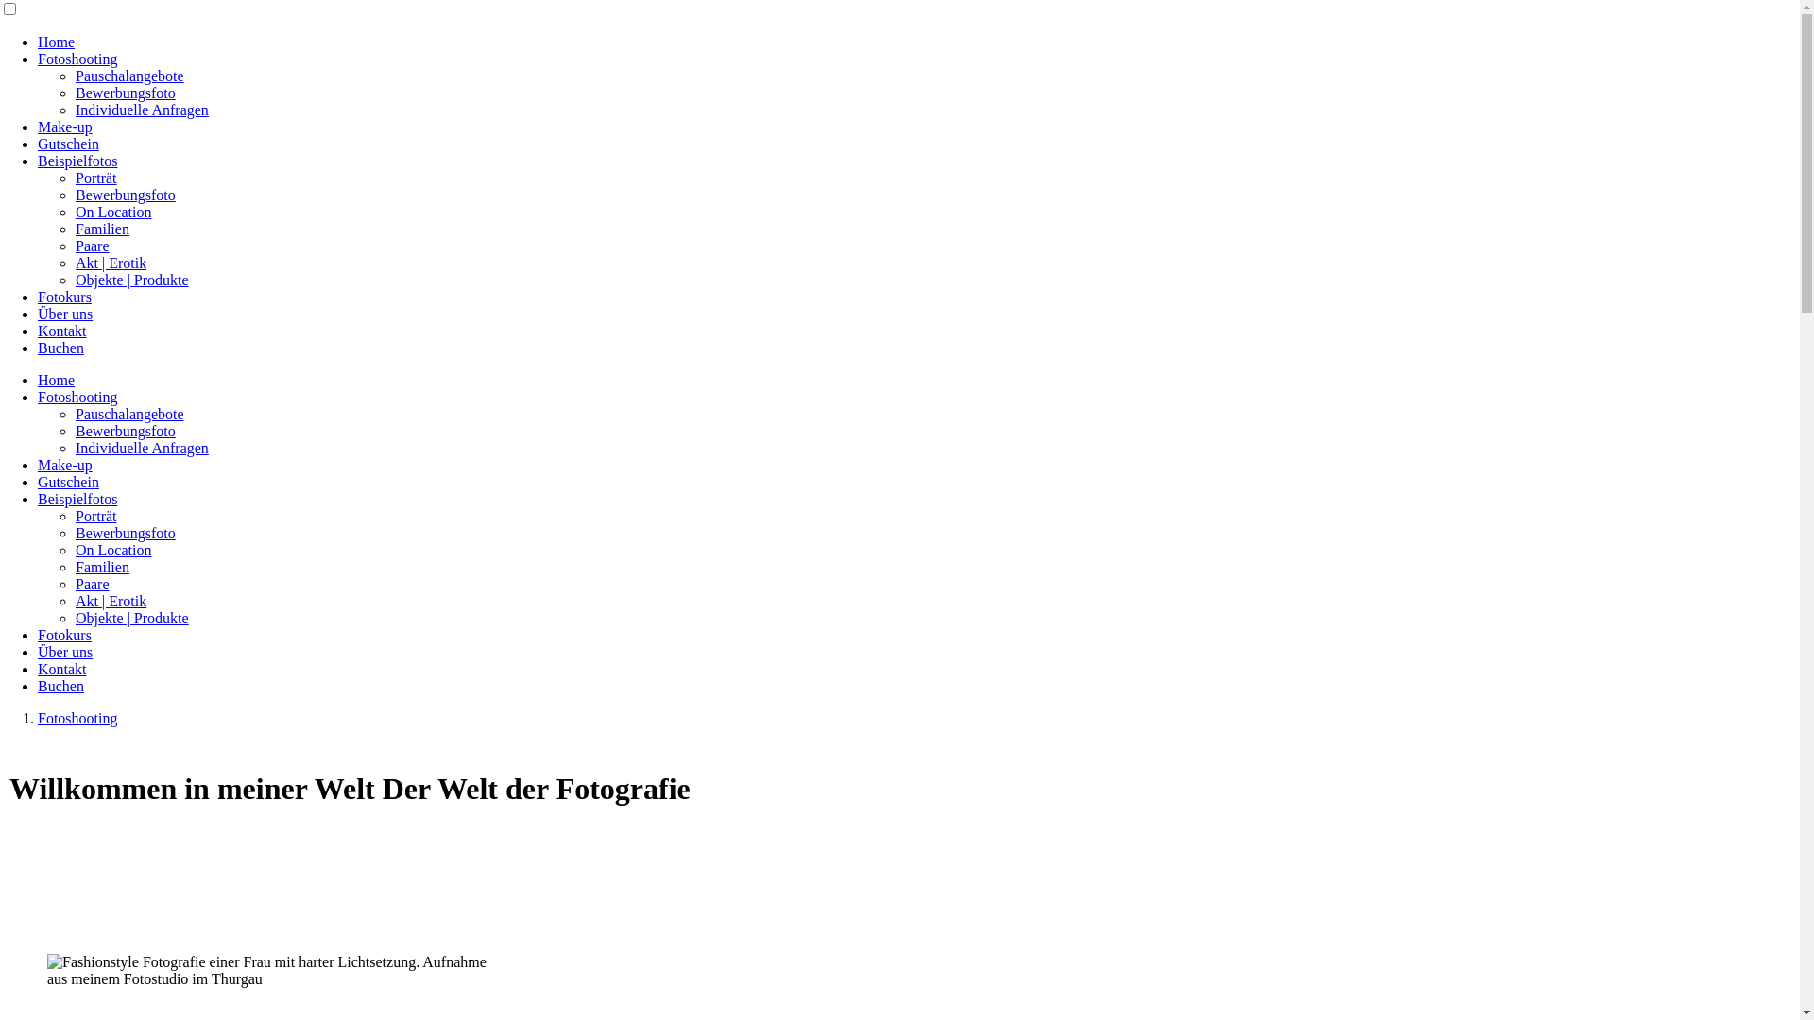  I want to click on Bewerbungsfoto, so click(126, 195).